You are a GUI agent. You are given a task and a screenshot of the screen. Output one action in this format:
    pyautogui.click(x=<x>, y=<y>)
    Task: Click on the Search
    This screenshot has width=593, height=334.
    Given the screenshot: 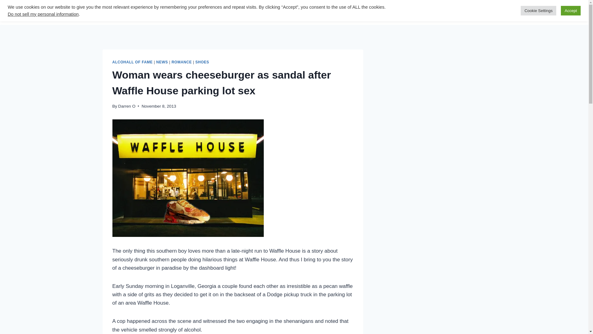 What is the action you would take?
    pyautogui.click(x=246, y=12)
    